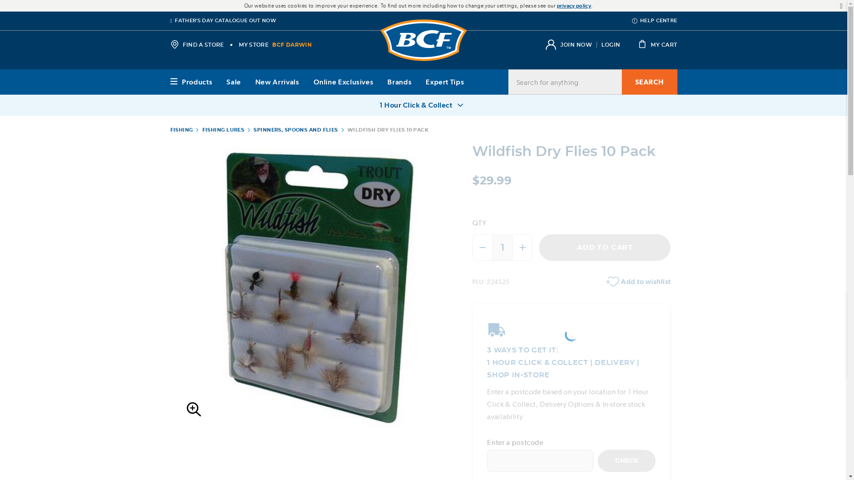  Describe the element at coordinates (223, 20) in the screenshot. I see `FATHER'S DAY CATALOGUE OUT NOW` at that location.